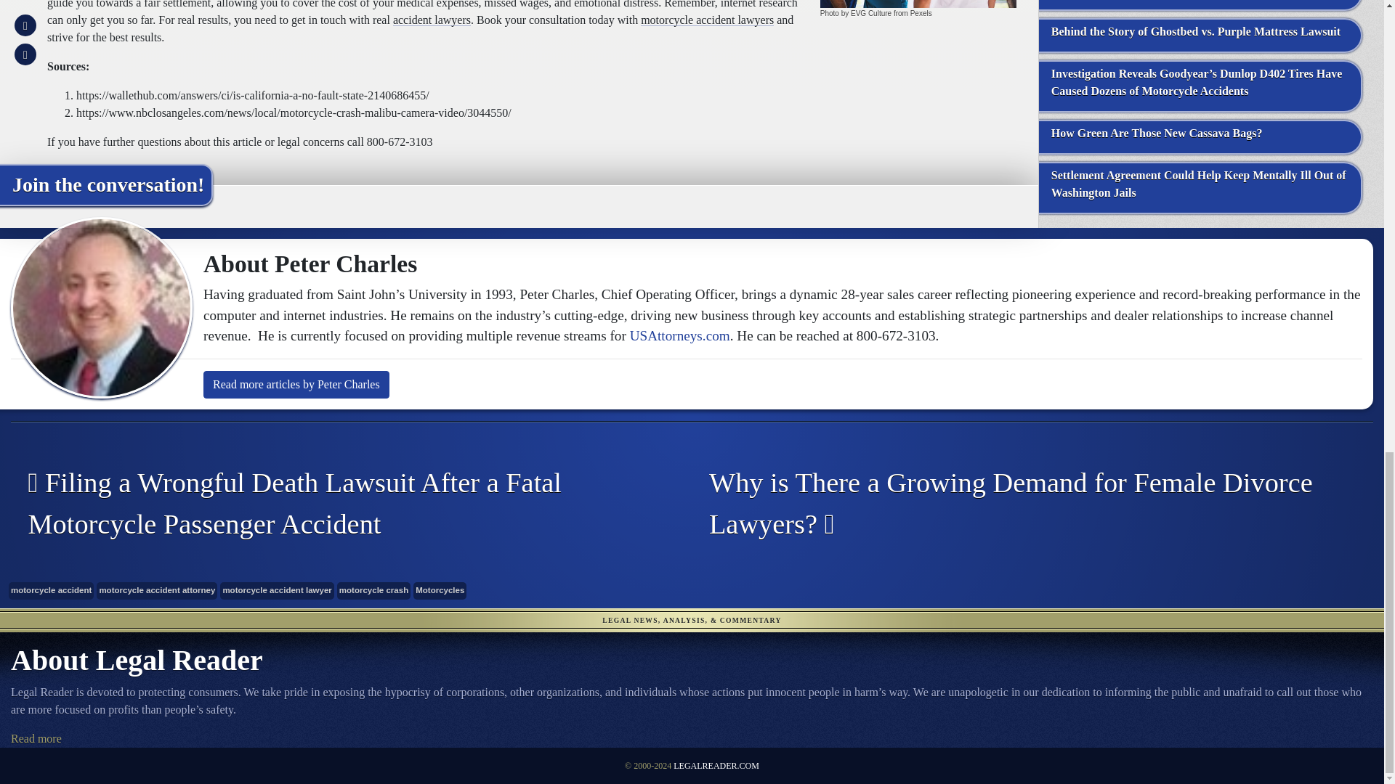  I want to click on USAttorneys.com, so click(680, 335).